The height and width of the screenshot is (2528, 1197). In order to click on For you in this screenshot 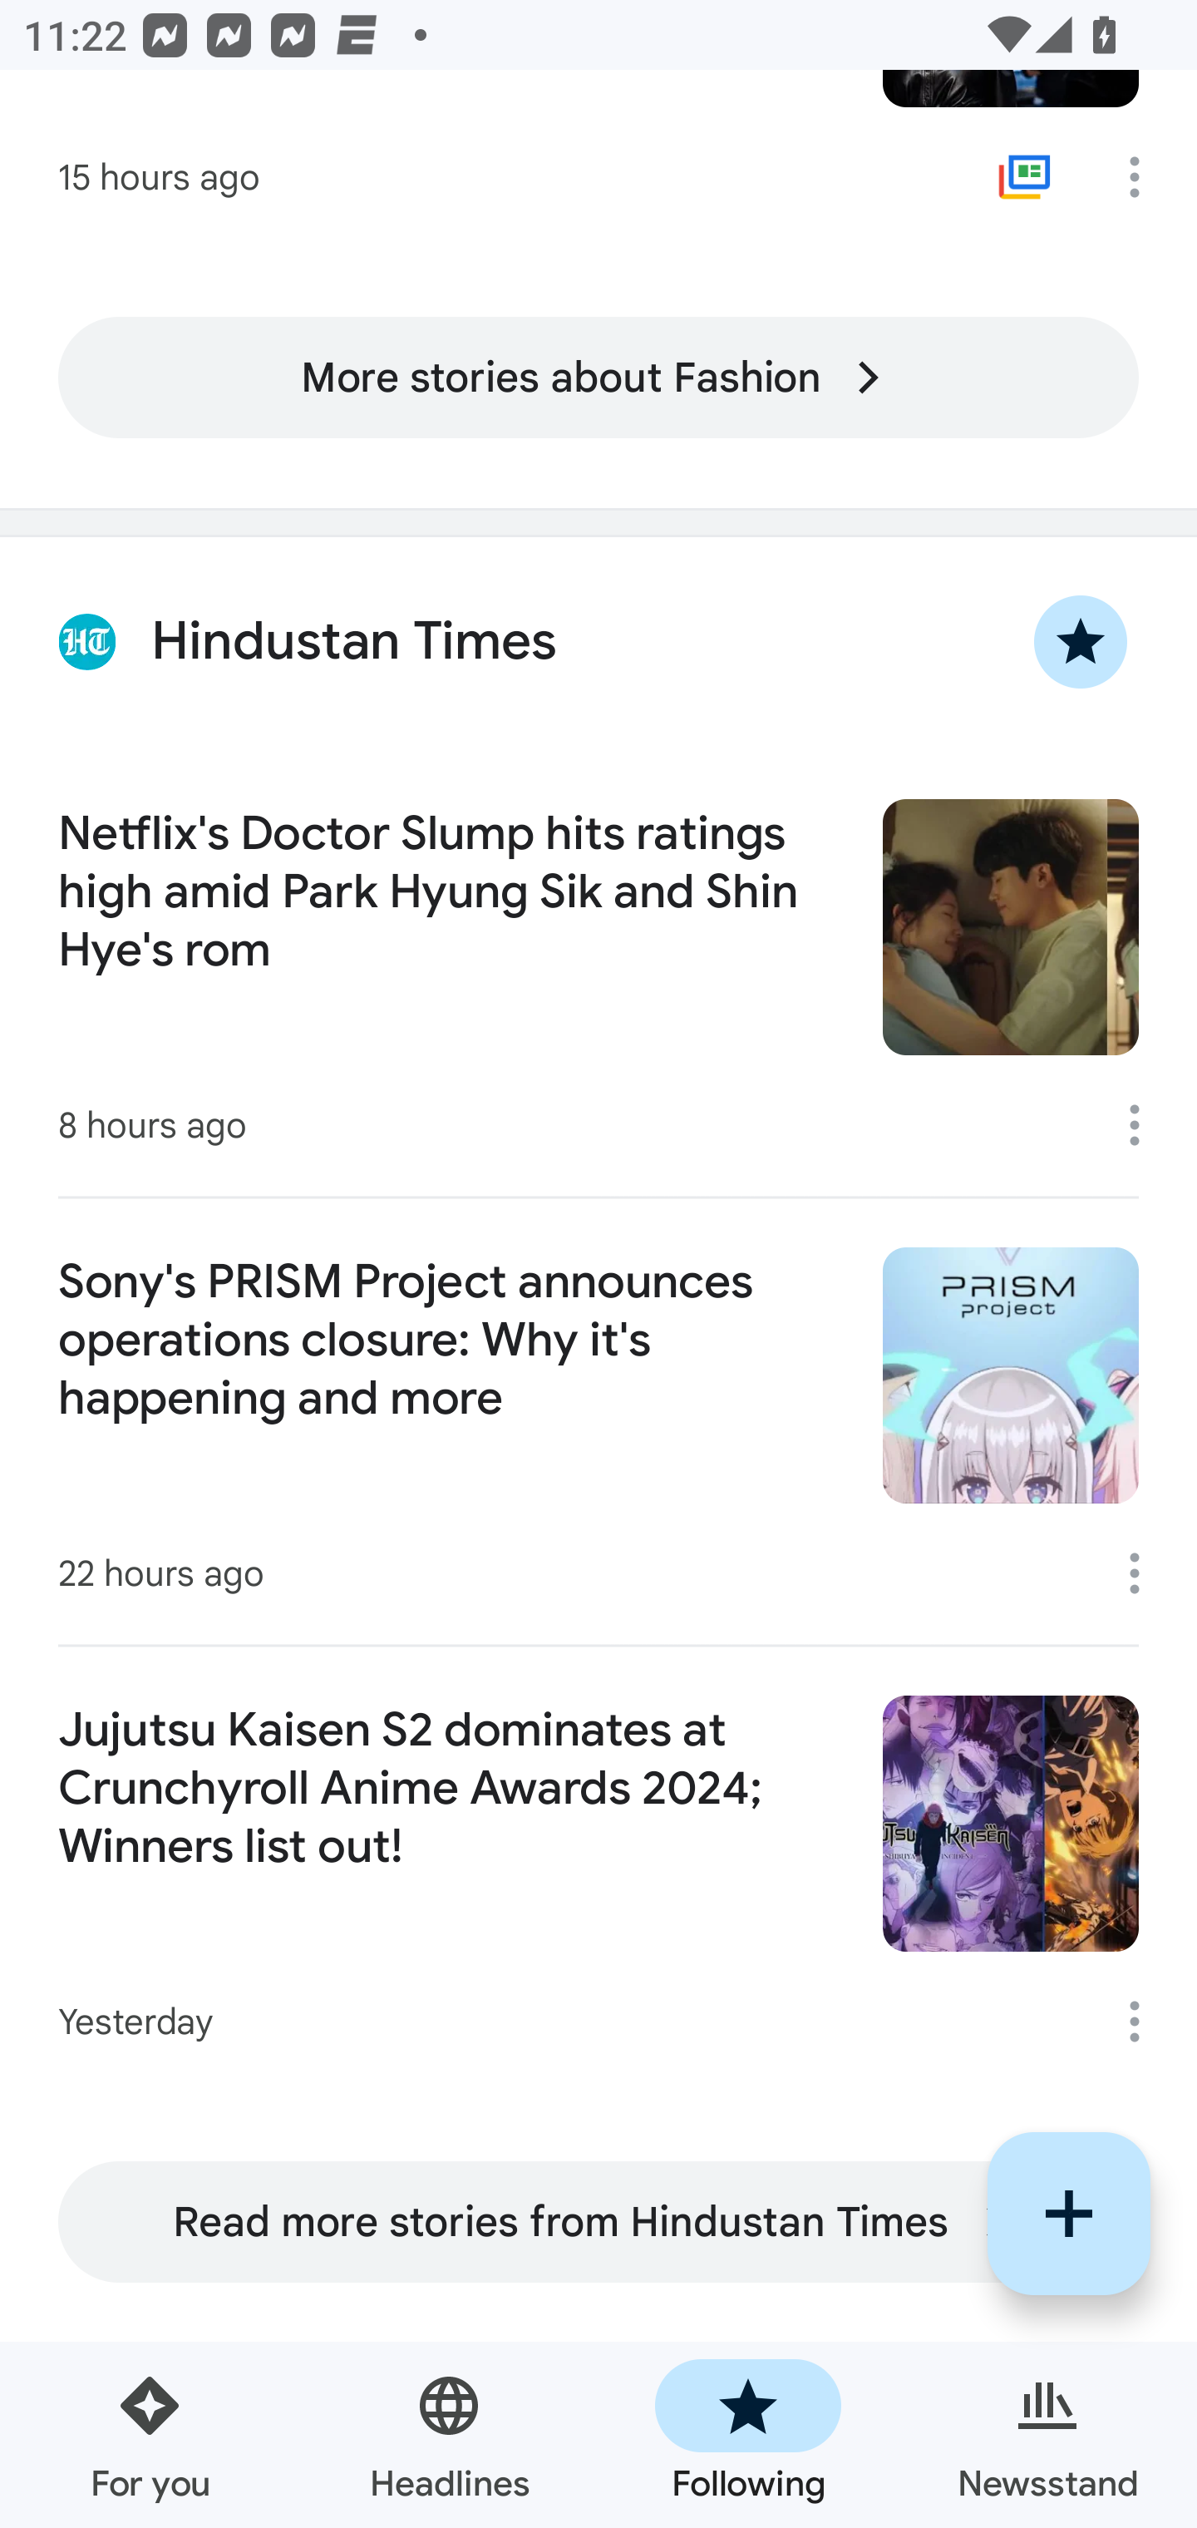, I will do `click(150, 2435)`.